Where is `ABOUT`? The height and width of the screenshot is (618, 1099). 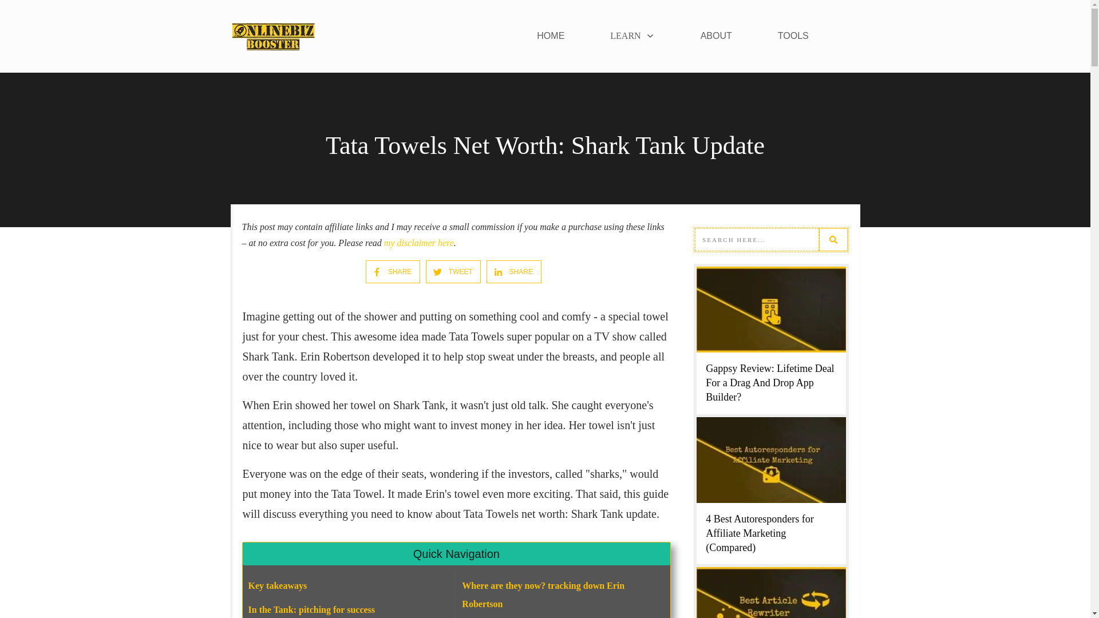 ABOUT is located at coordinates (716, 35).